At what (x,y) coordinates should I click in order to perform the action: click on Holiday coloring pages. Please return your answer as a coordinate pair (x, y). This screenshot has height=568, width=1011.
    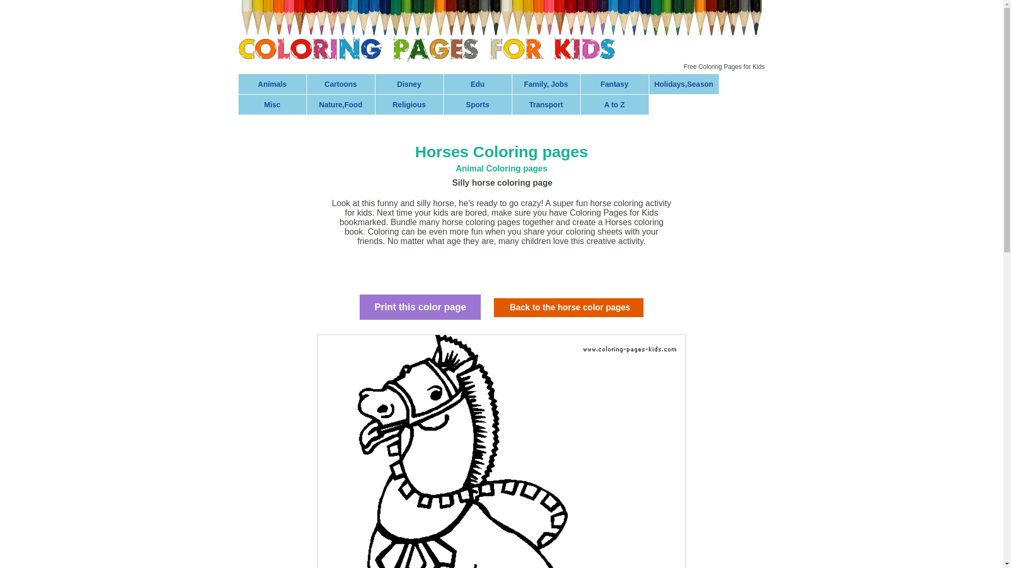
    Looking at the image, I should click on (683, 84).